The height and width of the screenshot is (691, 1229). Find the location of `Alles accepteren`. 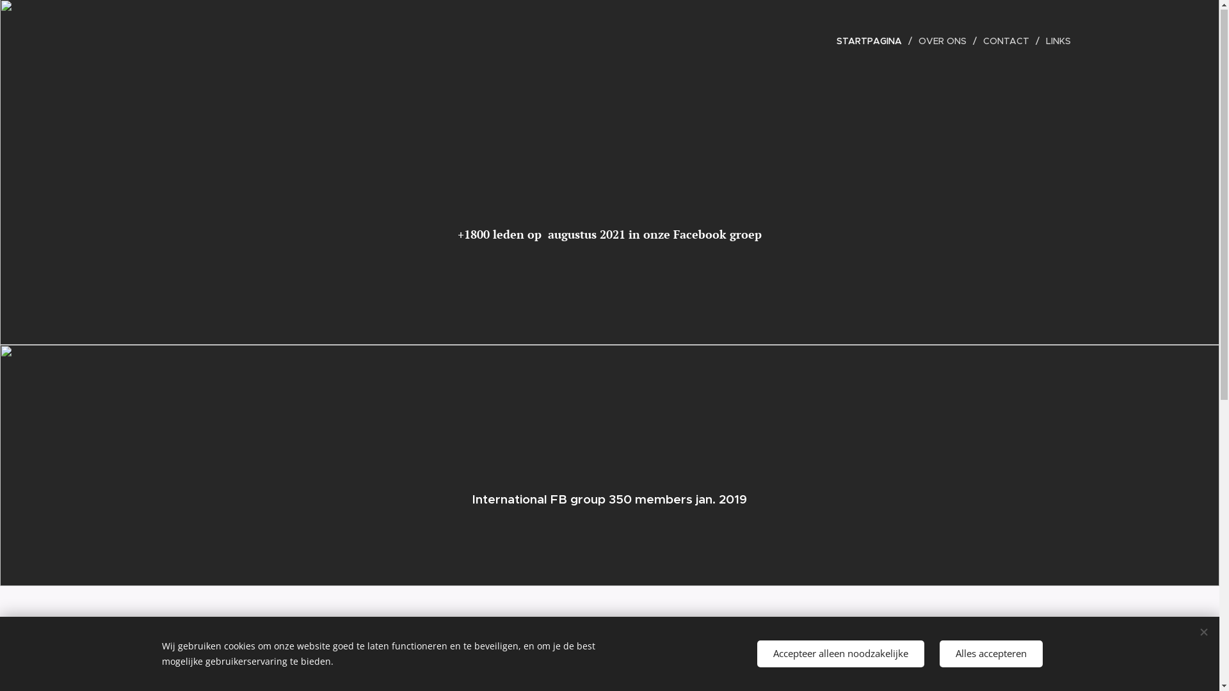

Alles accepteren is located at coordinates (991, 654).